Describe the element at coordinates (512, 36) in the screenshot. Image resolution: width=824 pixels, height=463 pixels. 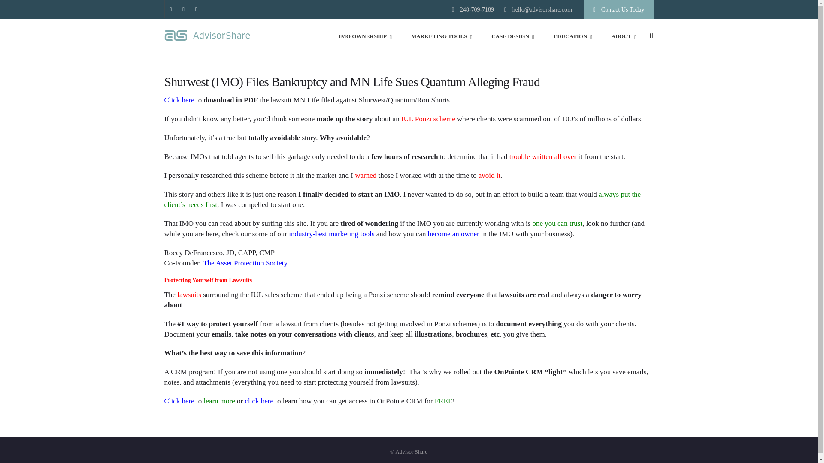
I see `CASE DESIGN` at that location.